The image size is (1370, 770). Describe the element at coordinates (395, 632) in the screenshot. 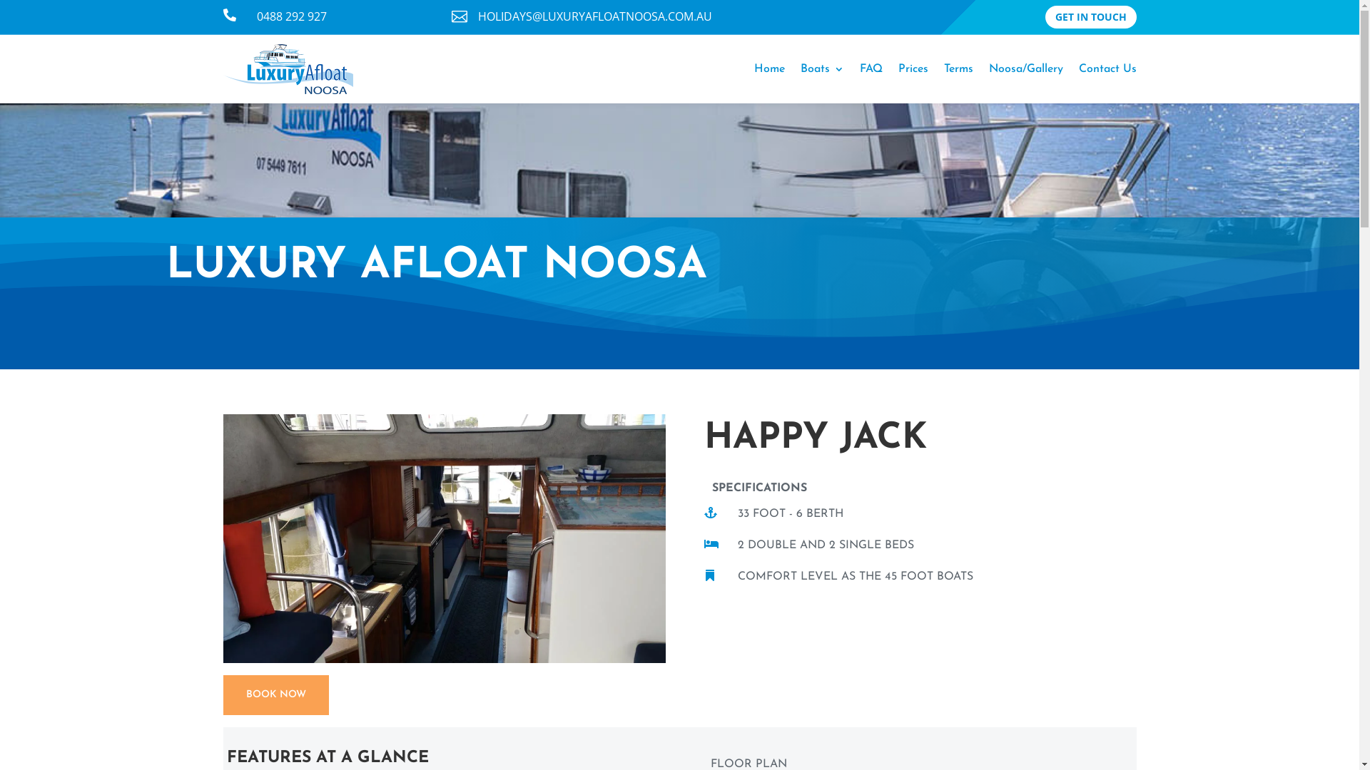

I see `4` at that location.